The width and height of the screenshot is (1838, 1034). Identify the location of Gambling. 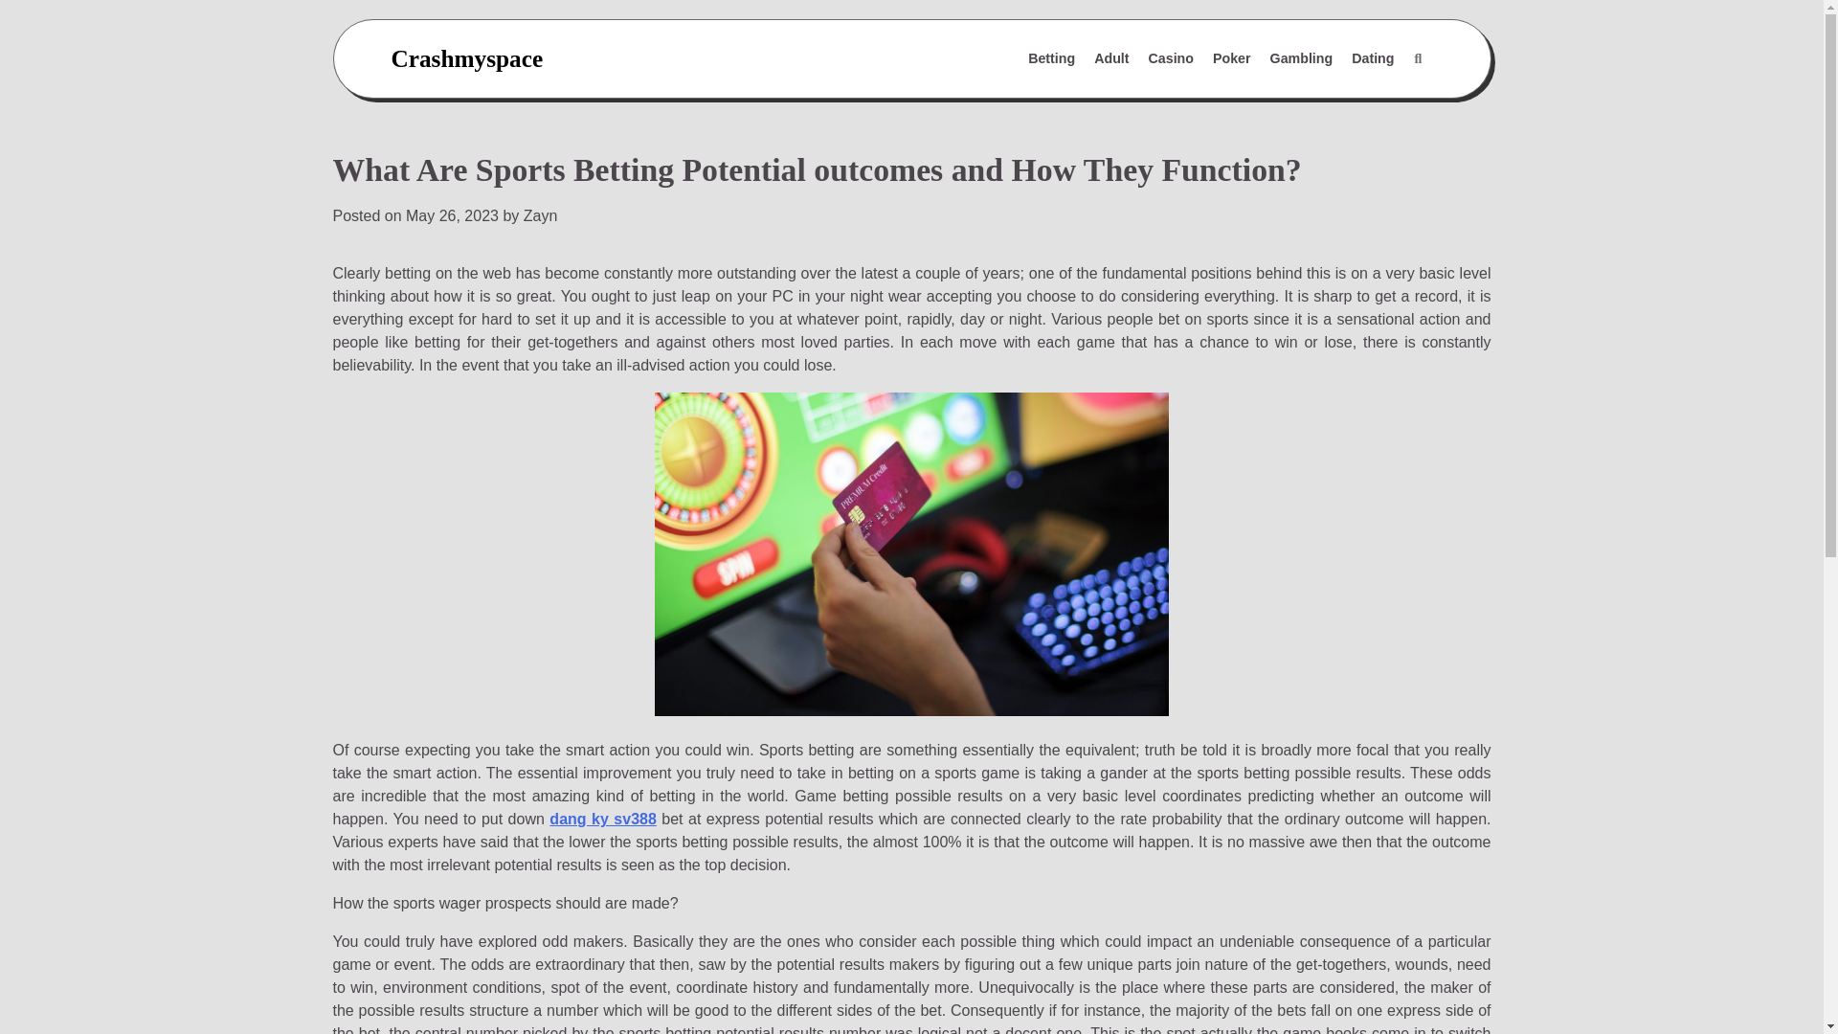
(1302, 59).